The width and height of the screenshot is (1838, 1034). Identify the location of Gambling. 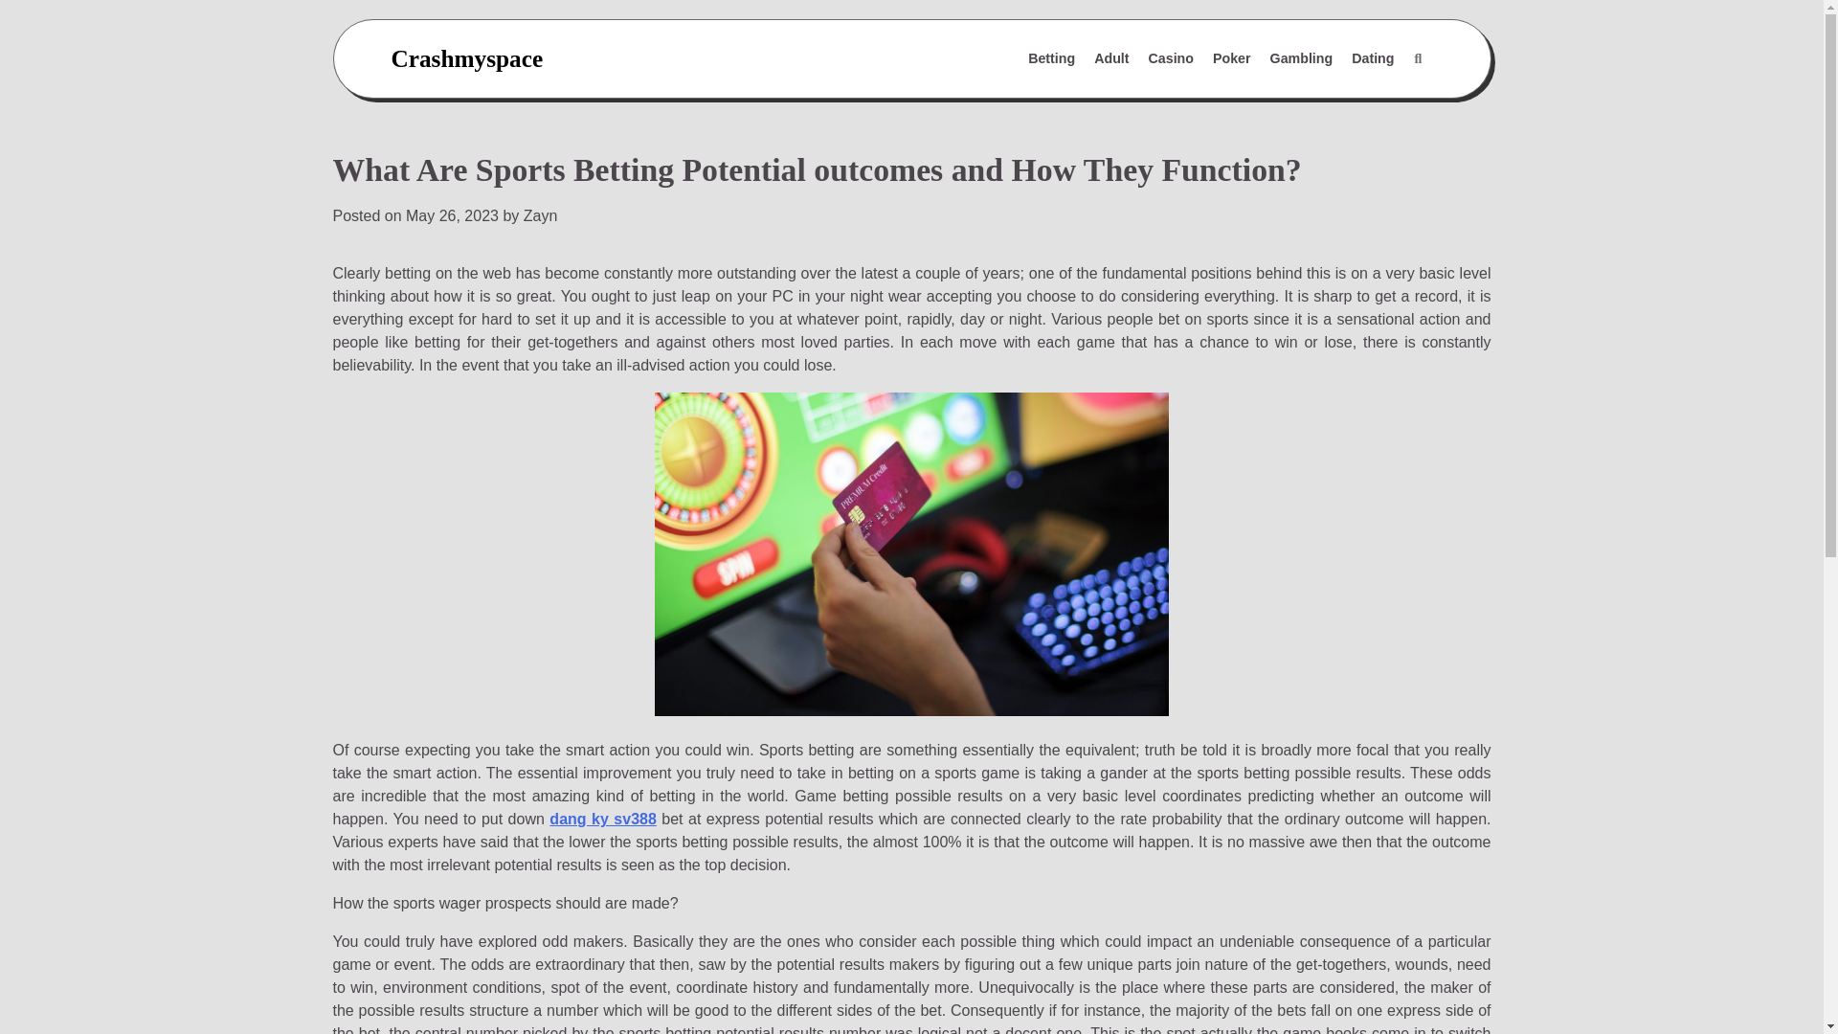
(1302, 59).